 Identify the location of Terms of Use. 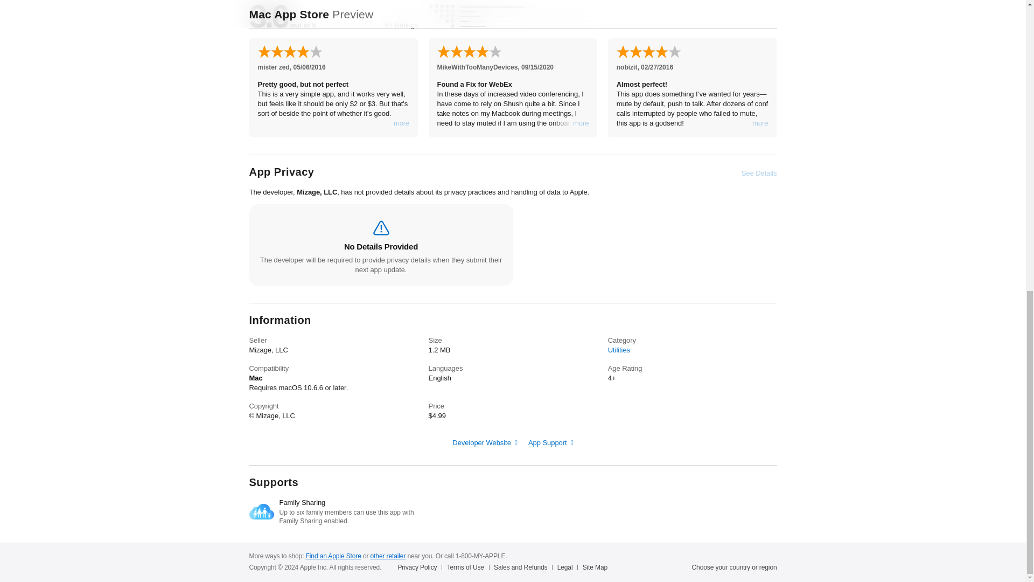
(467, 567).